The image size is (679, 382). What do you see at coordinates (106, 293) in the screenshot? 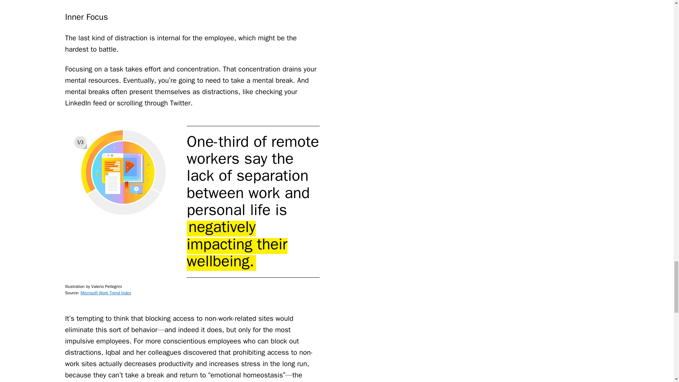
I see `Microsoft Work Trend Index` at bounding box center [106, 293].